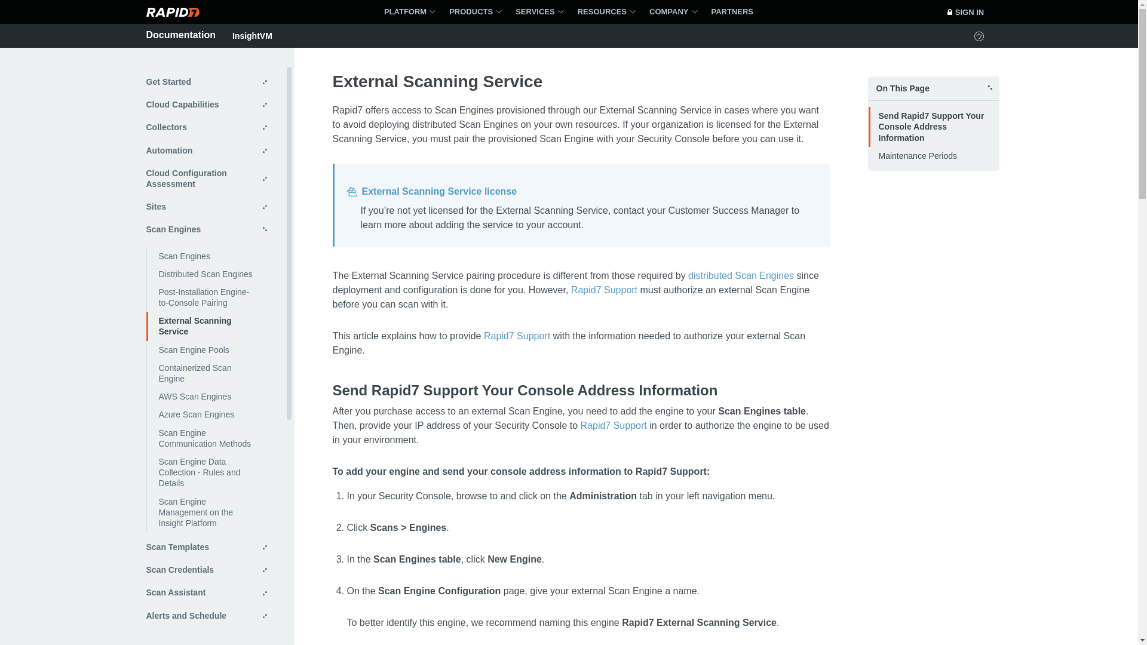 This screenshot has height=645, width=1147. I want to click on Search, so click(717, 12).